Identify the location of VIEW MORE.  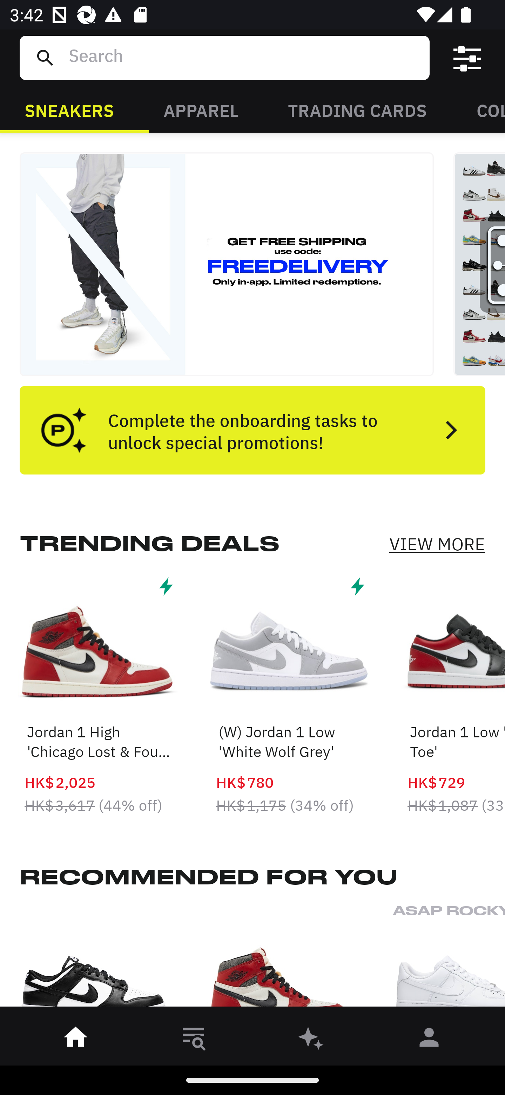
(437, 544).